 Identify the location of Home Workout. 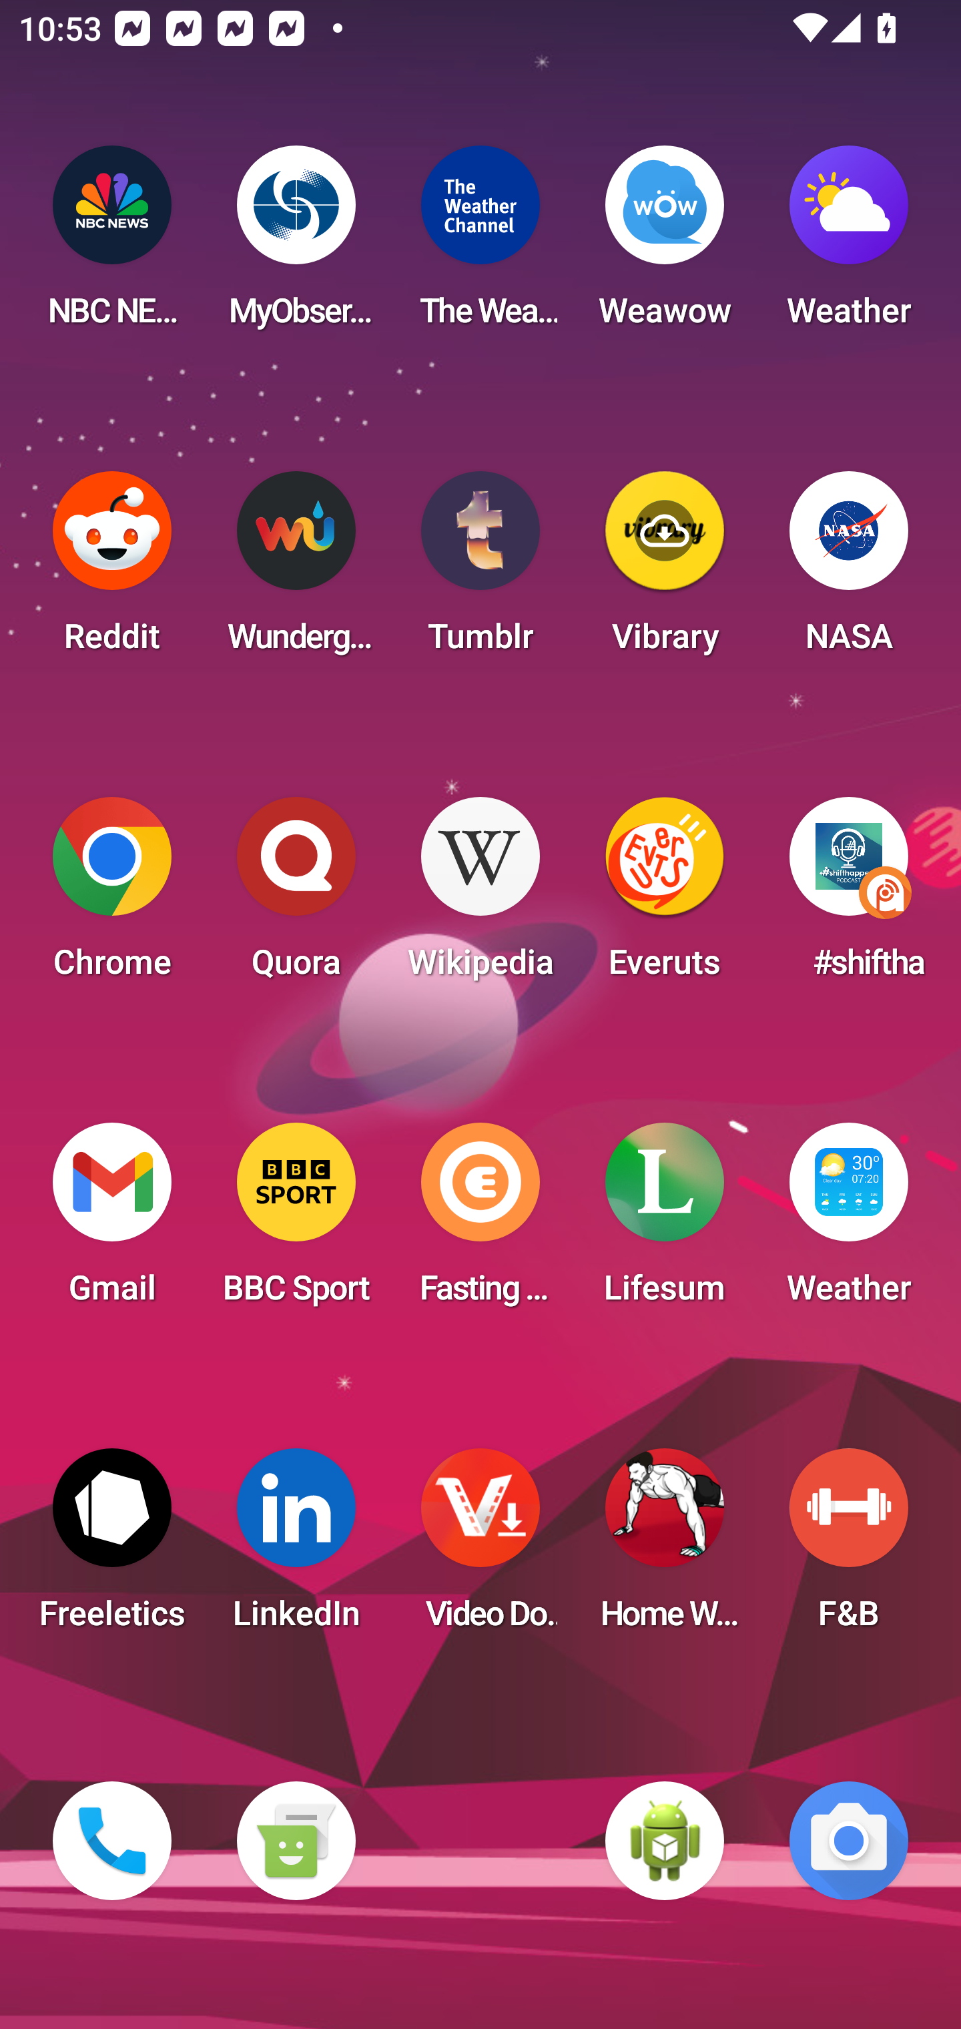
(665, 1547).